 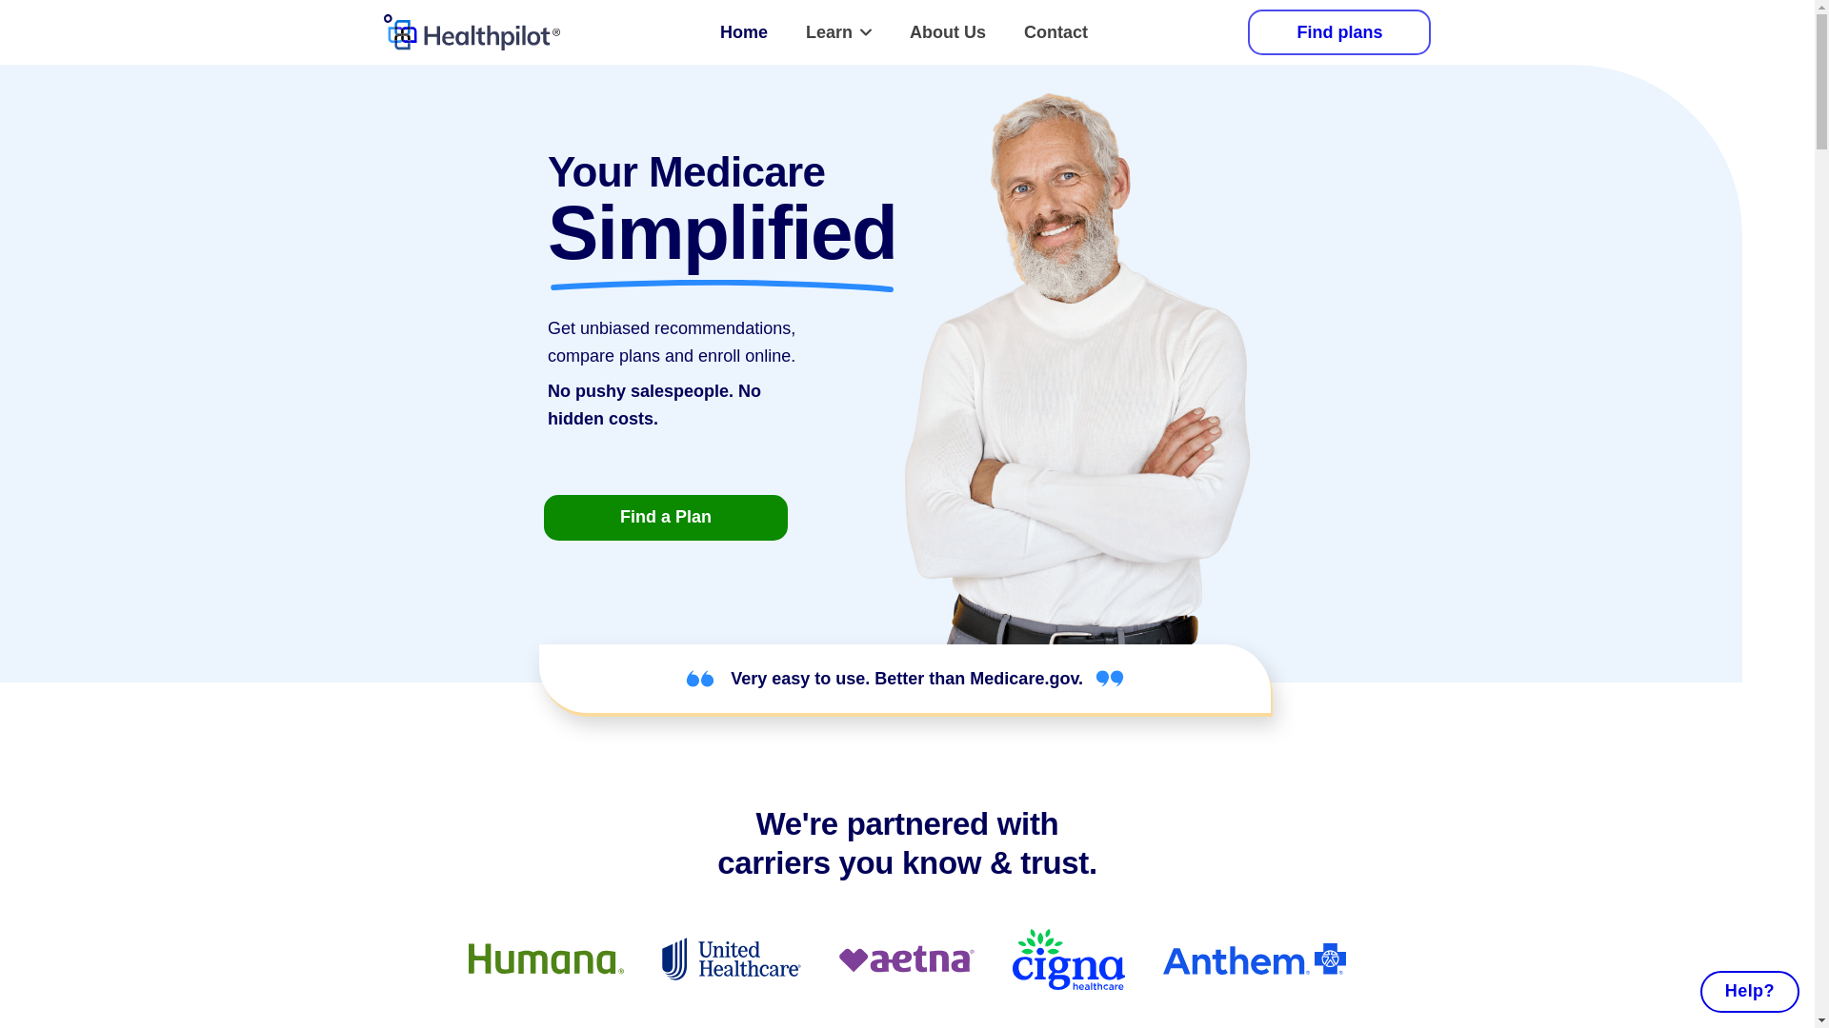 What do you see at coordinates (947, 32) in the screenshot?
I see `About Us` at bounding box center [947, 32].